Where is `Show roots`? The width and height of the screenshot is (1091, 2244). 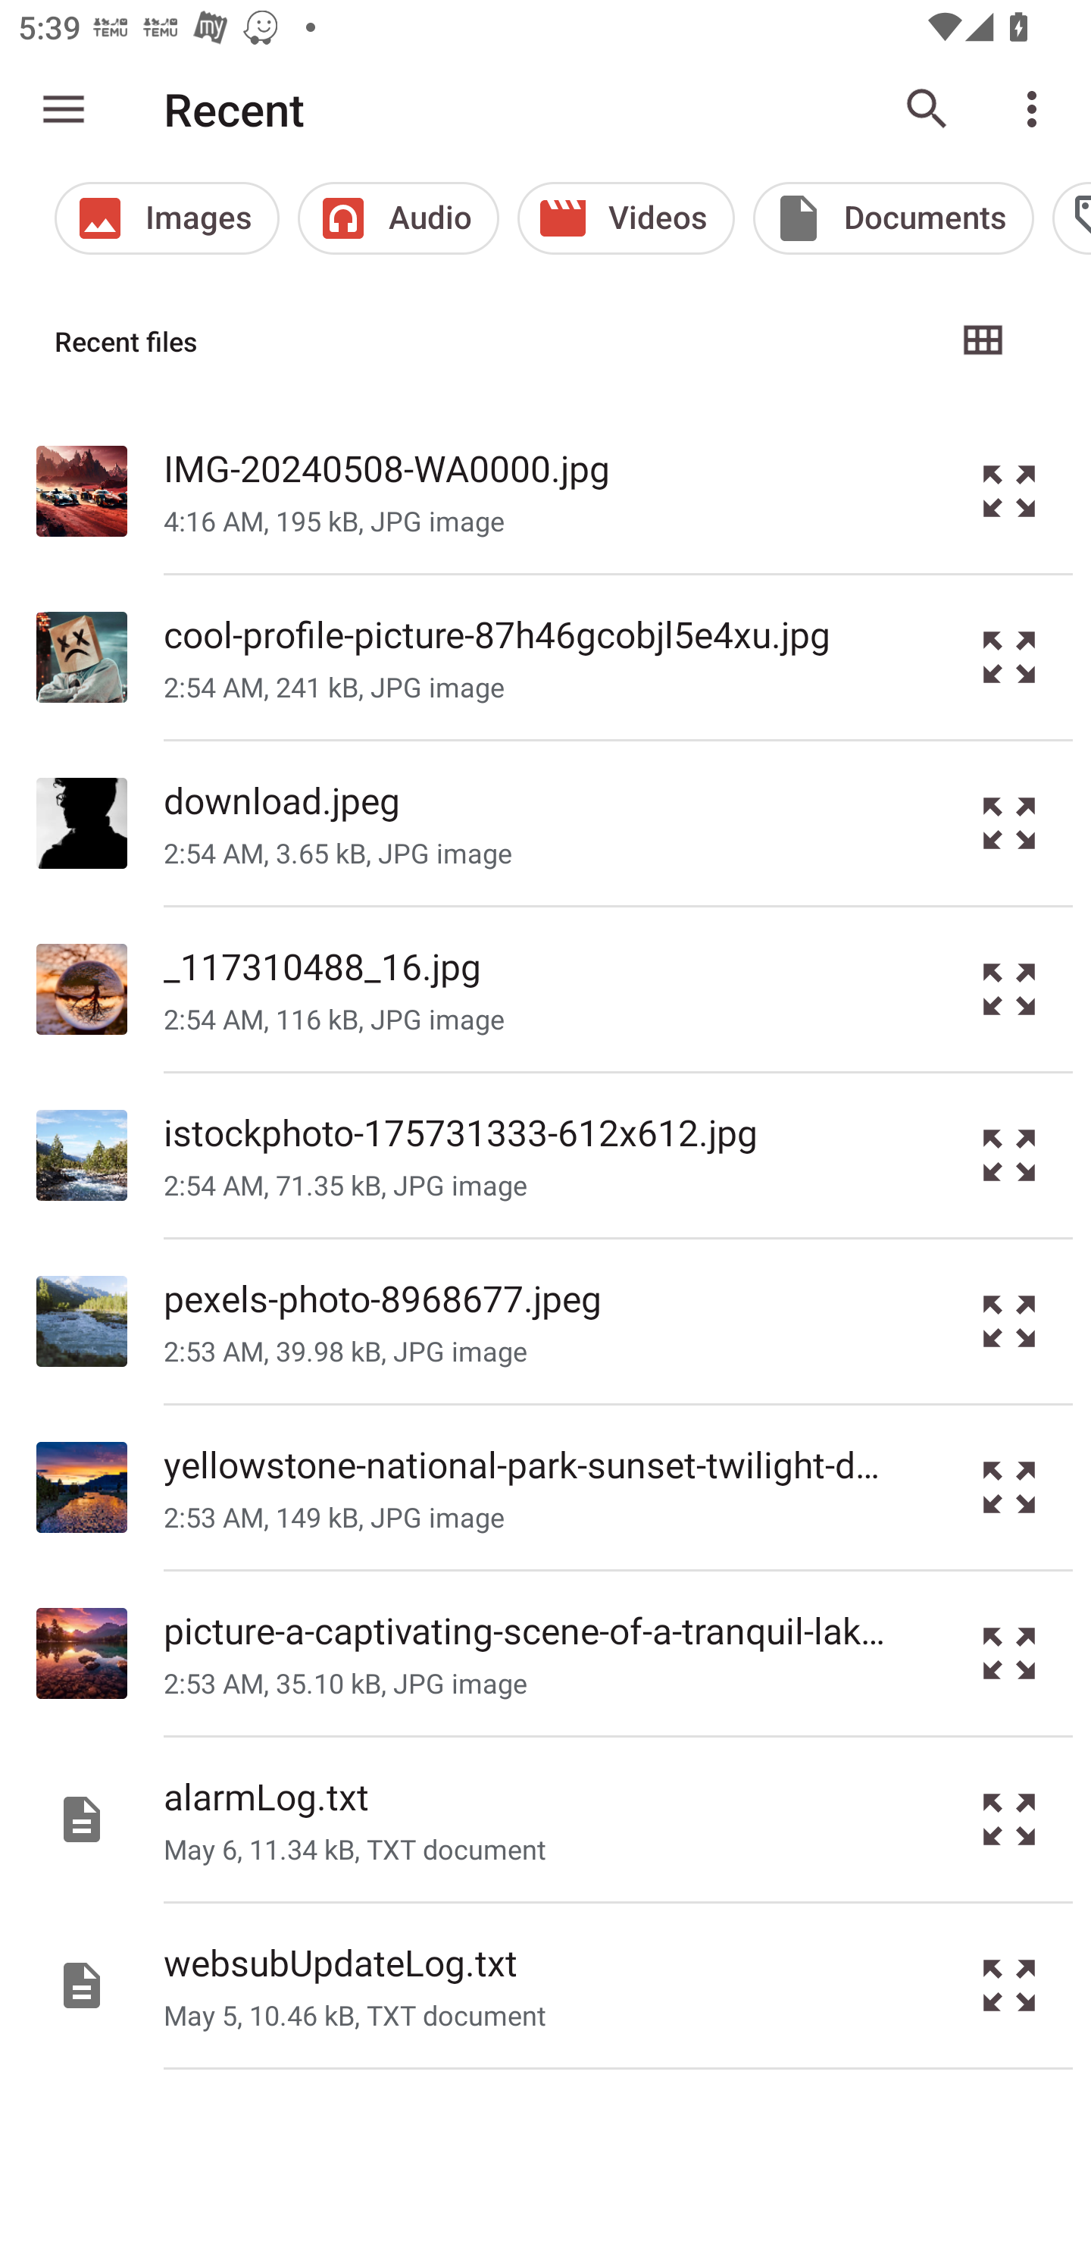
Show roots is located at coordinates (64, 109).